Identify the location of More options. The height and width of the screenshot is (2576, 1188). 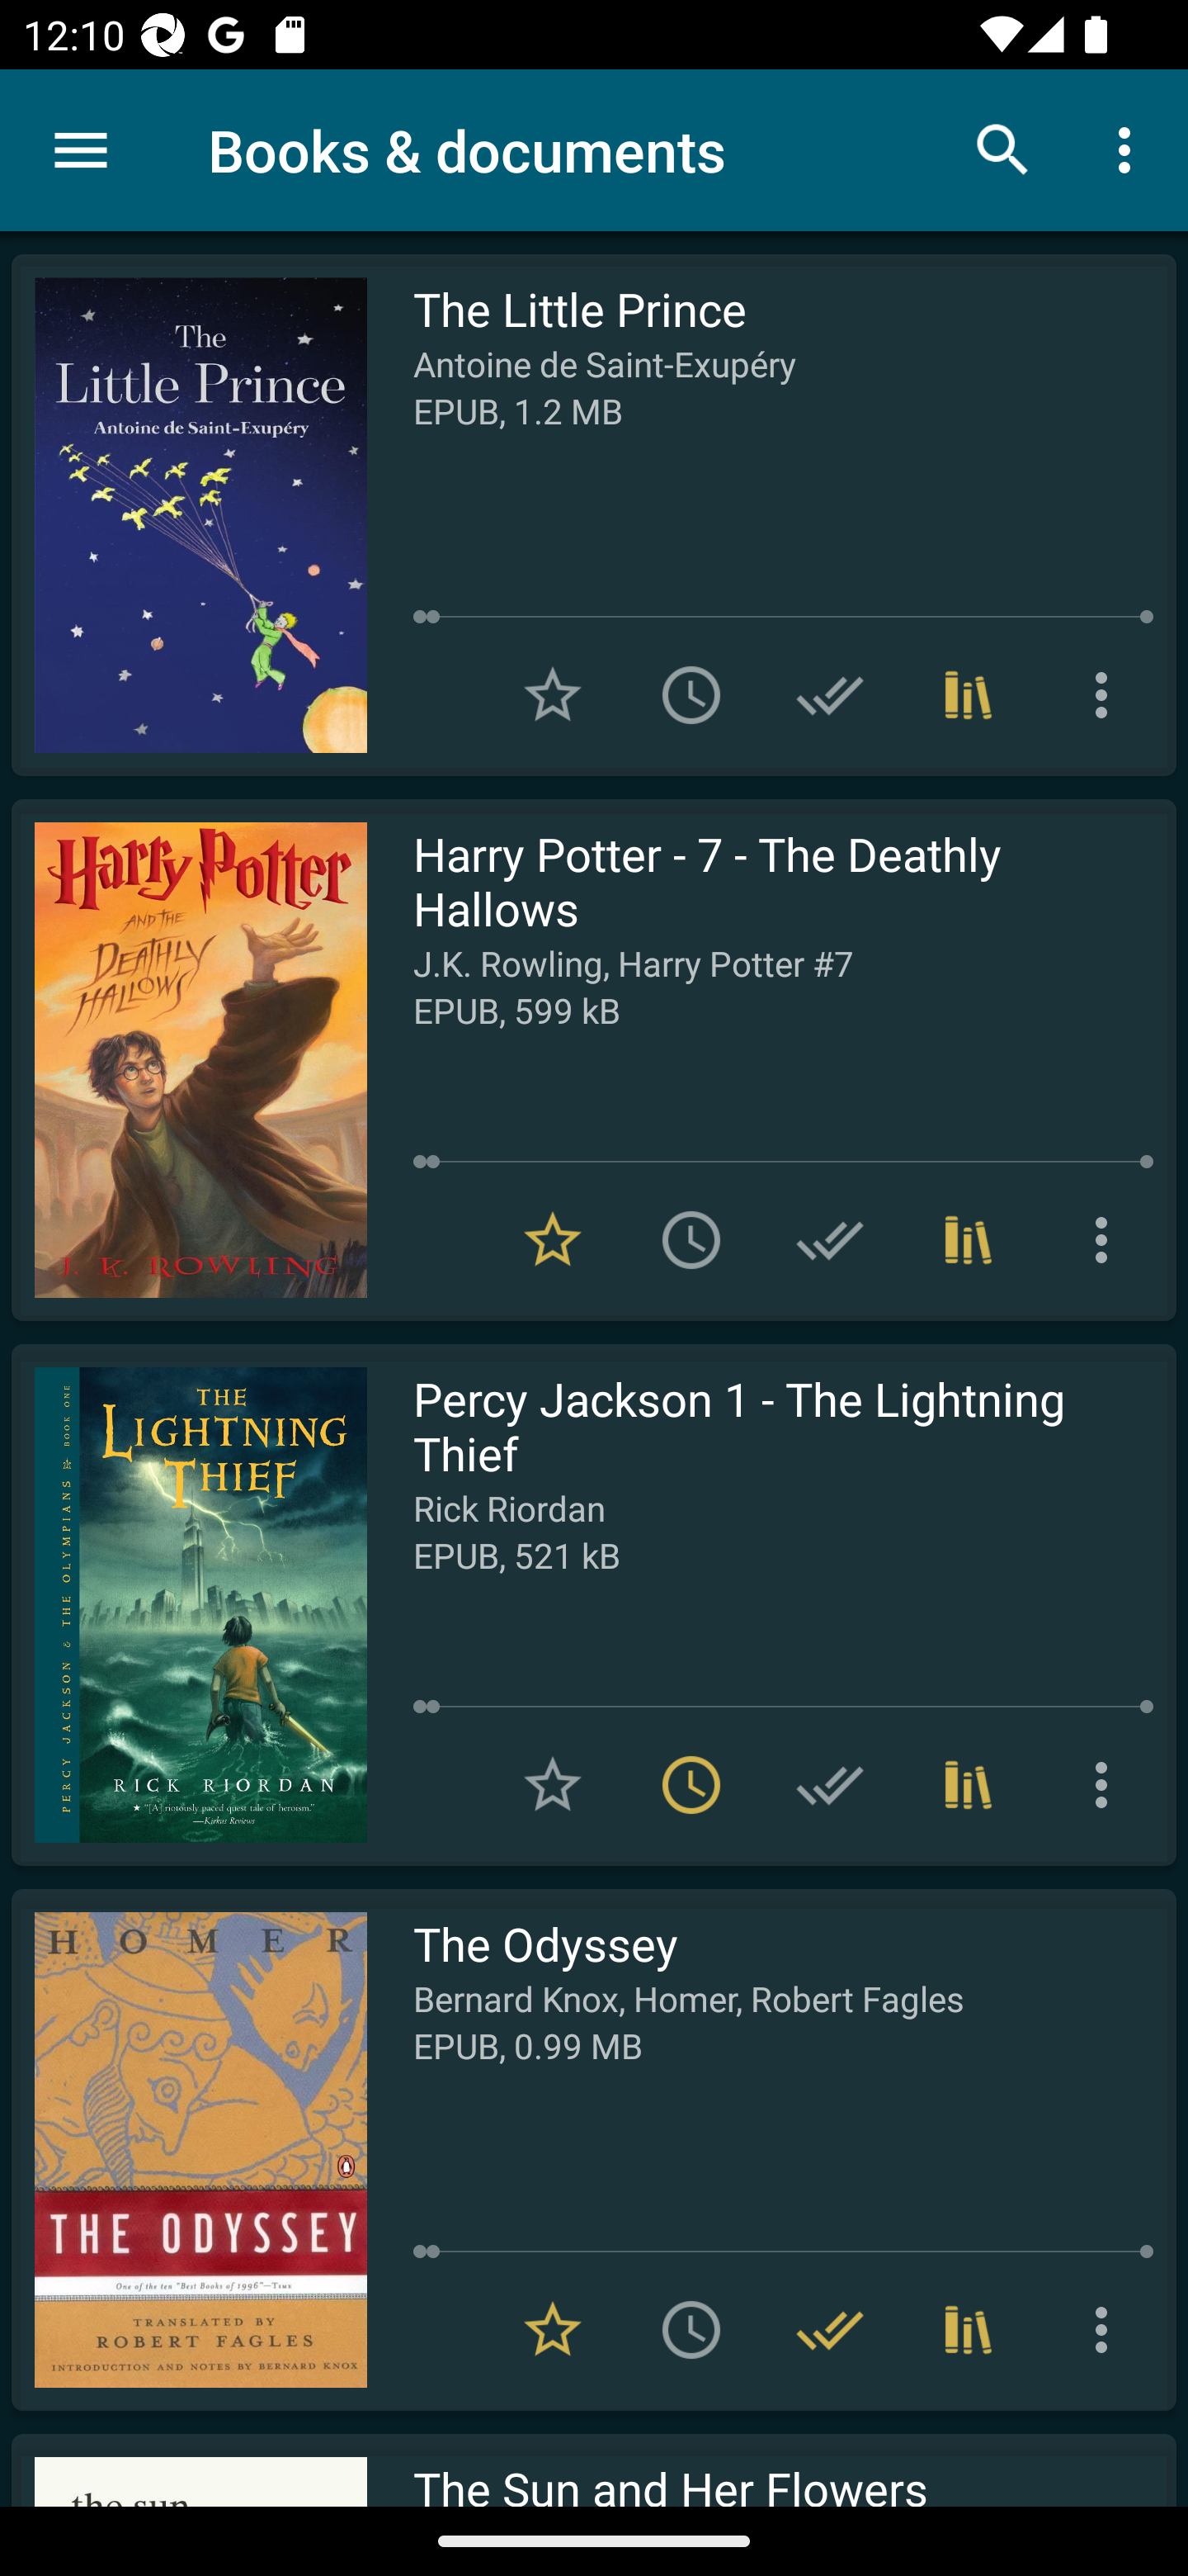
(1107, 2330).